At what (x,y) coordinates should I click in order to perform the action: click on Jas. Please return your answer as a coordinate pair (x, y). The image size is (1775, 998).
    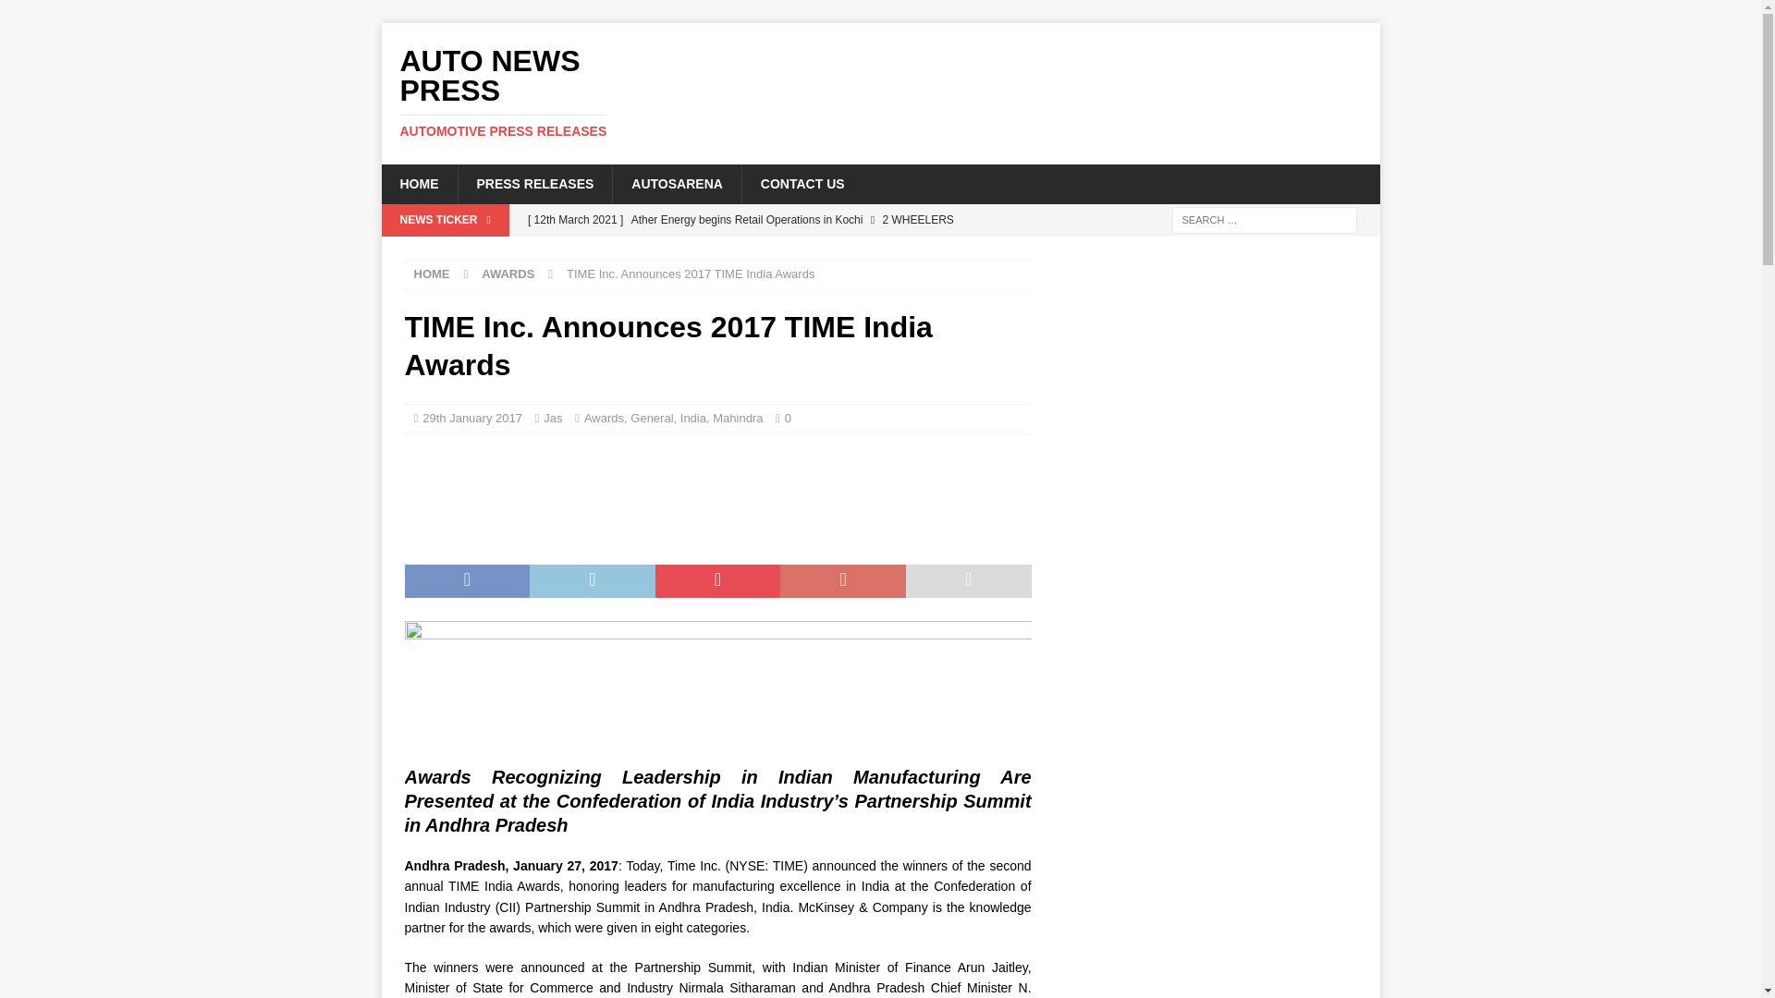
    Looking at the image, I should click on (538, 92).